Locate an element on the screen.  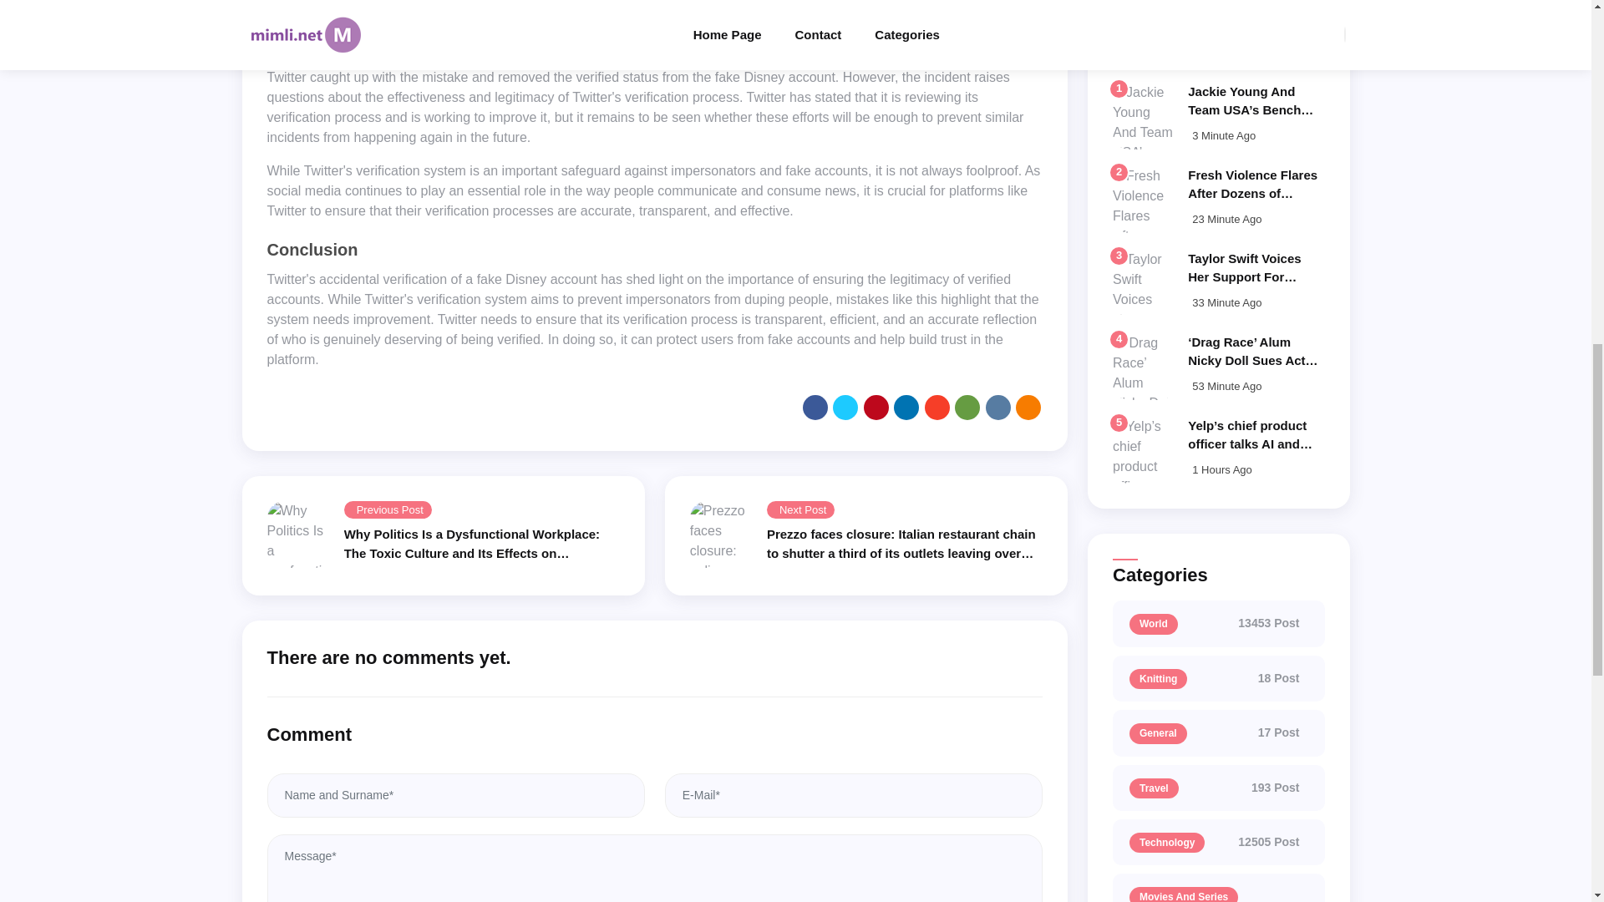
Next Post is located at coordinates (800, 510).